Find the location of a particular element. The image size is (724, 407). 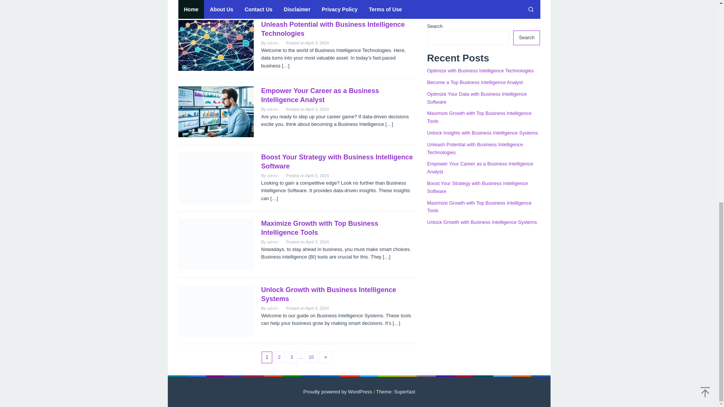

Boost Your Strategy with Business Intelligence Software is located at coordinates (336, 162).